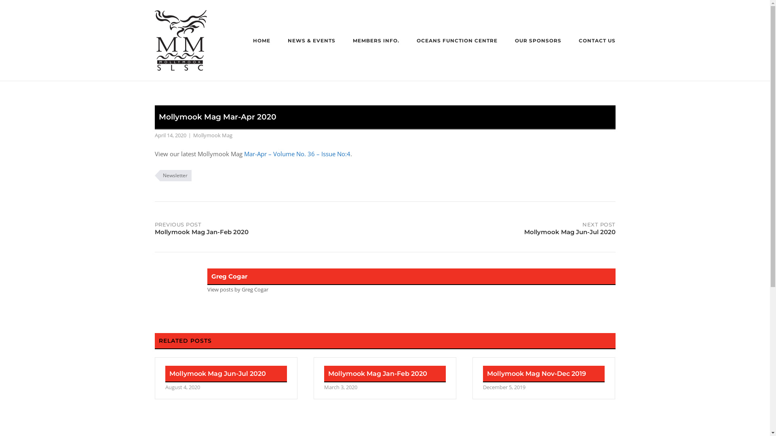 The height and width of the screenshot is (436, 776). I want to click on CONTACT US, so click(597, 42).